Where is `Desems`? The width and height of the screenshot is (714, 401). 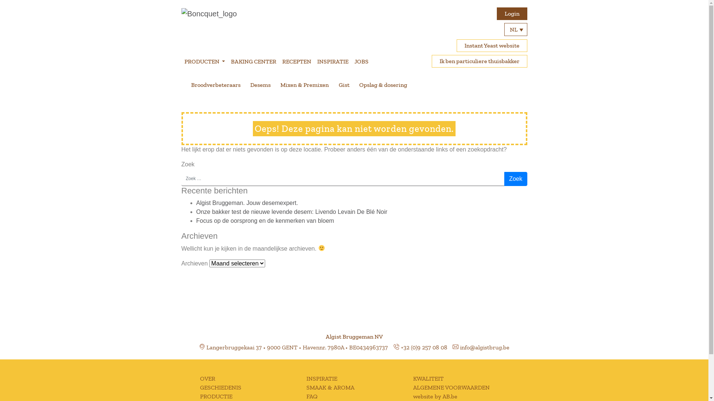
Desems is located at coordinates (260, 85).